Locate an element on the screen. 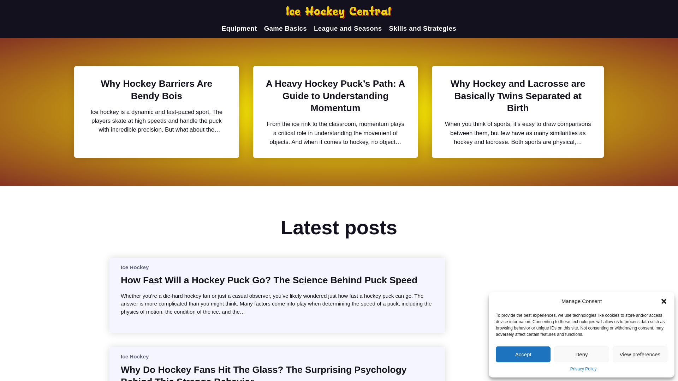 The image size is (678, 381). Ice Hockey is located at coordinates (134, 356).